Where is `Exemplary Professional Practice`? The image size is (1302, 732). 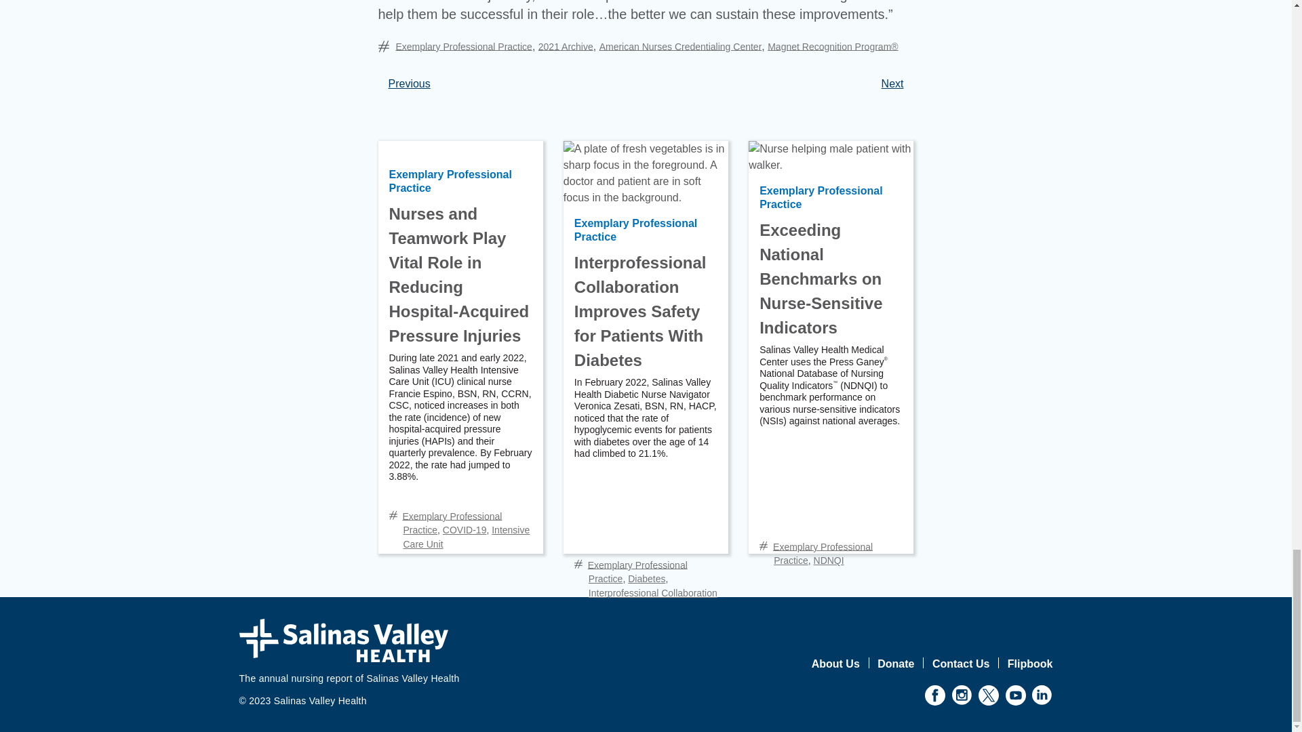
Exemplary Professional Practice is located at coordinates (464, 46).